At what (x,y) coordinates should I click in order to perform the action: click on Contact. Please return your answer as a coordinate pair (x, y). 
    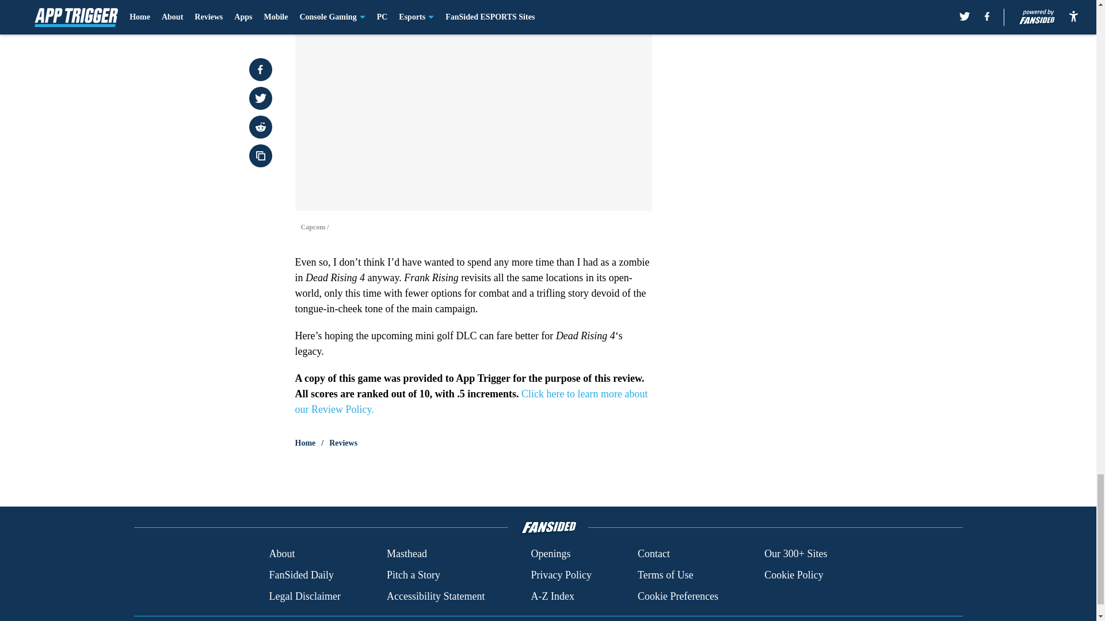
    Looking at the image, I should click on (653, 554).